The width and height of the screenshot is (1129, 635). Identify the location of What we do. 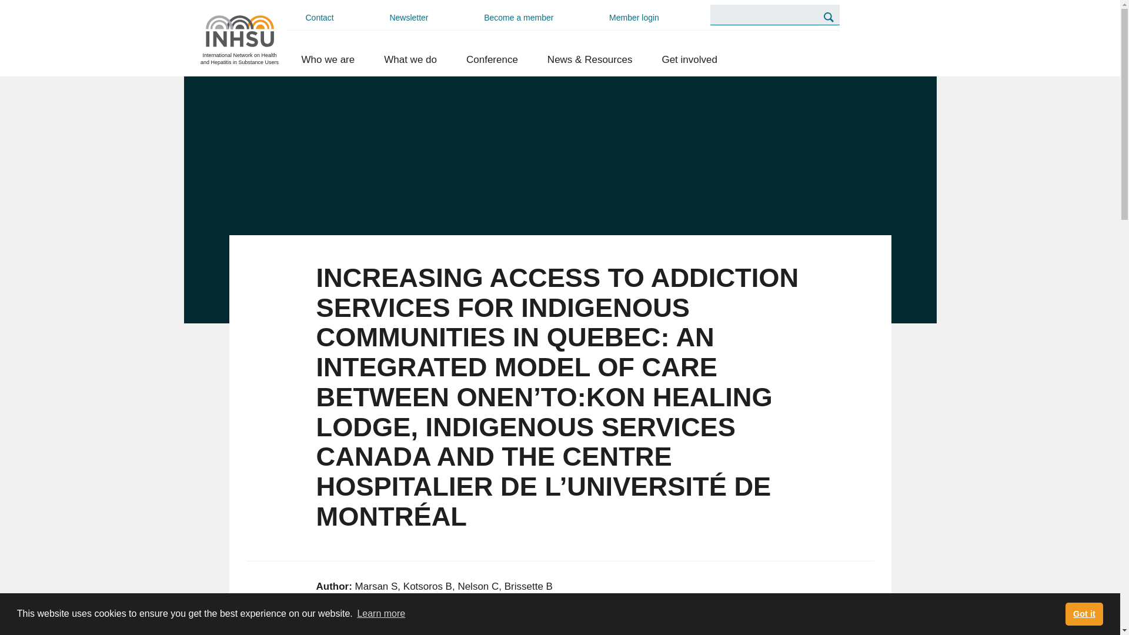
(410, 60).